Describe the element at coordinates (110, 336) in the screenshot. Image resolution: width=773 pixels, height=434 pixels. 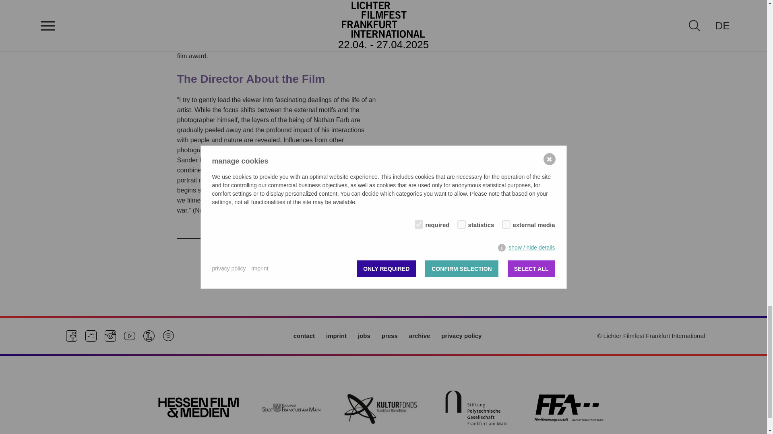
I see `instagram` at that location.